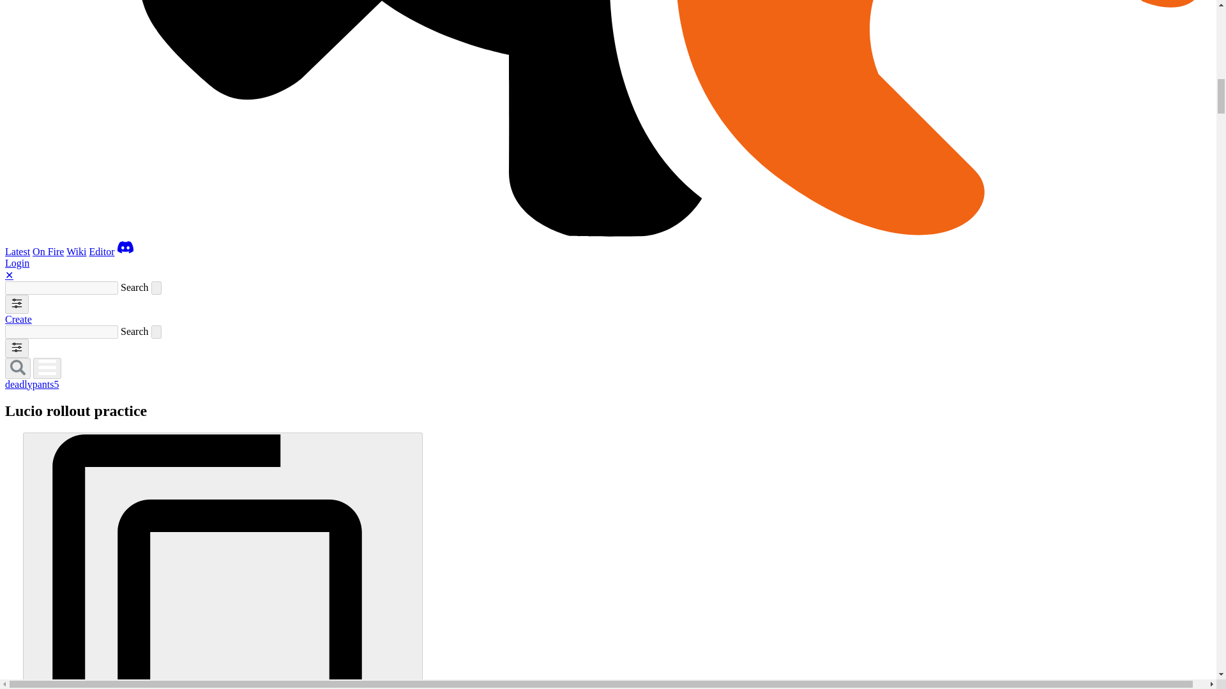 The width and height of the screenshot is (1226, 689). What do you see at coordinates (75, 251) in the screenshot?
I see `Wiki` at bounding box center [75, 251].